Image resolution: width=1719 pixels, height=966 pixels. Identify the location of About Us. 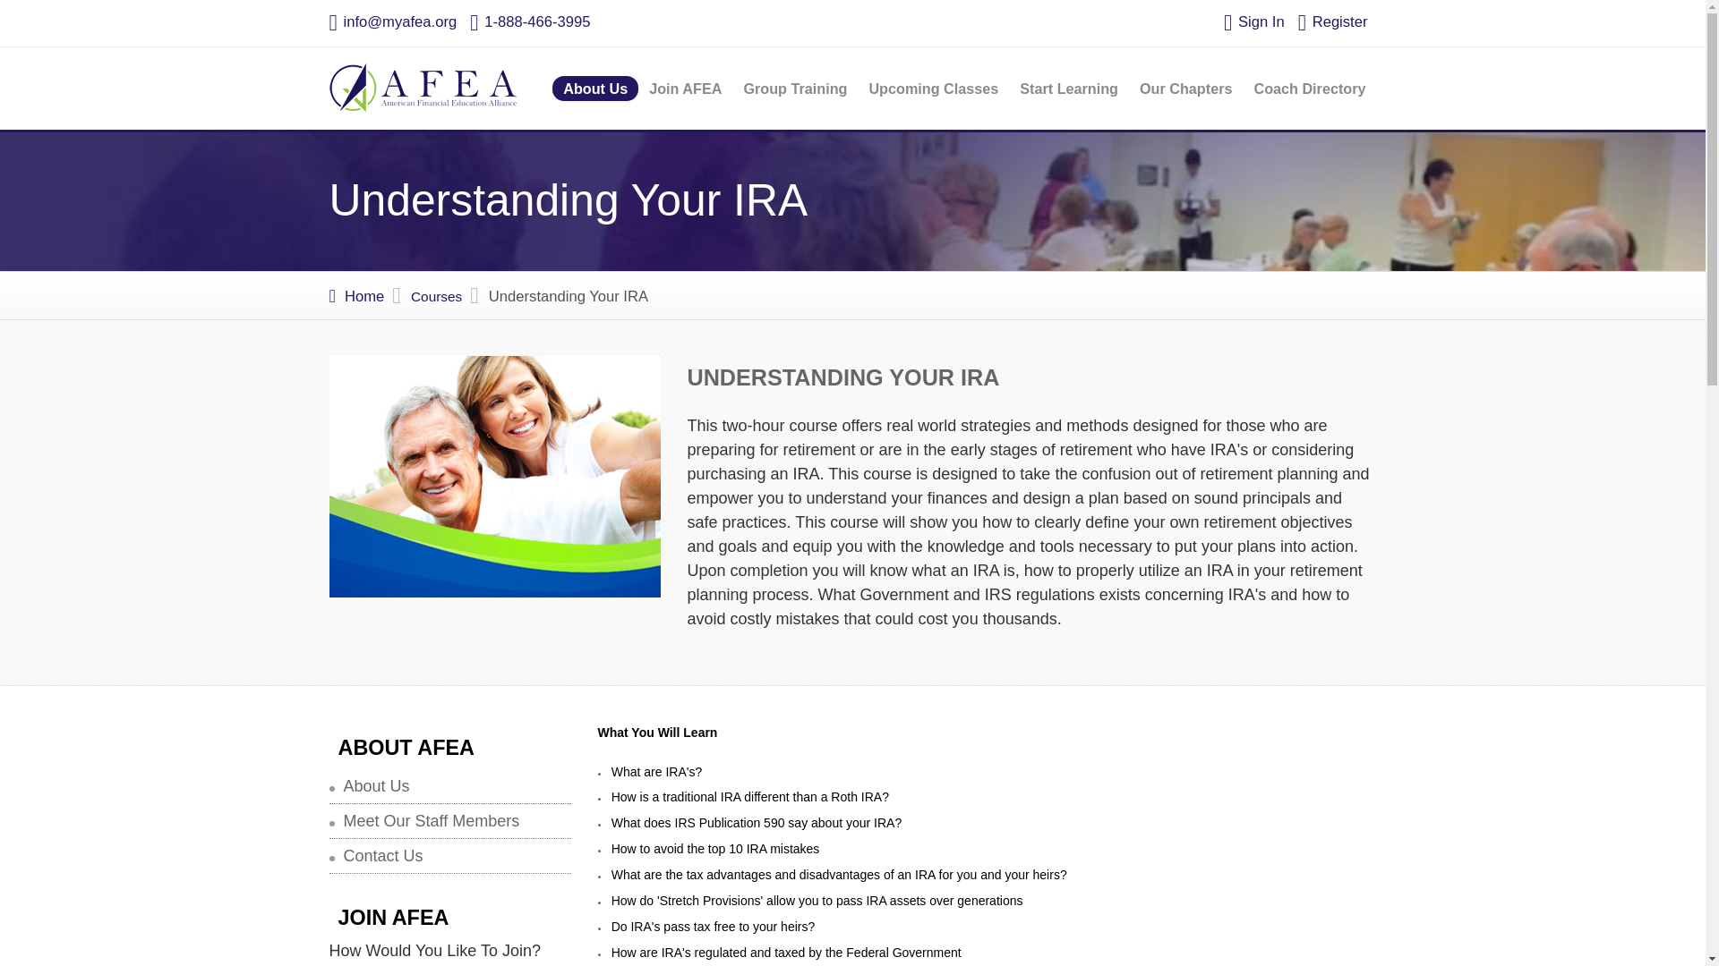
(594, 89).